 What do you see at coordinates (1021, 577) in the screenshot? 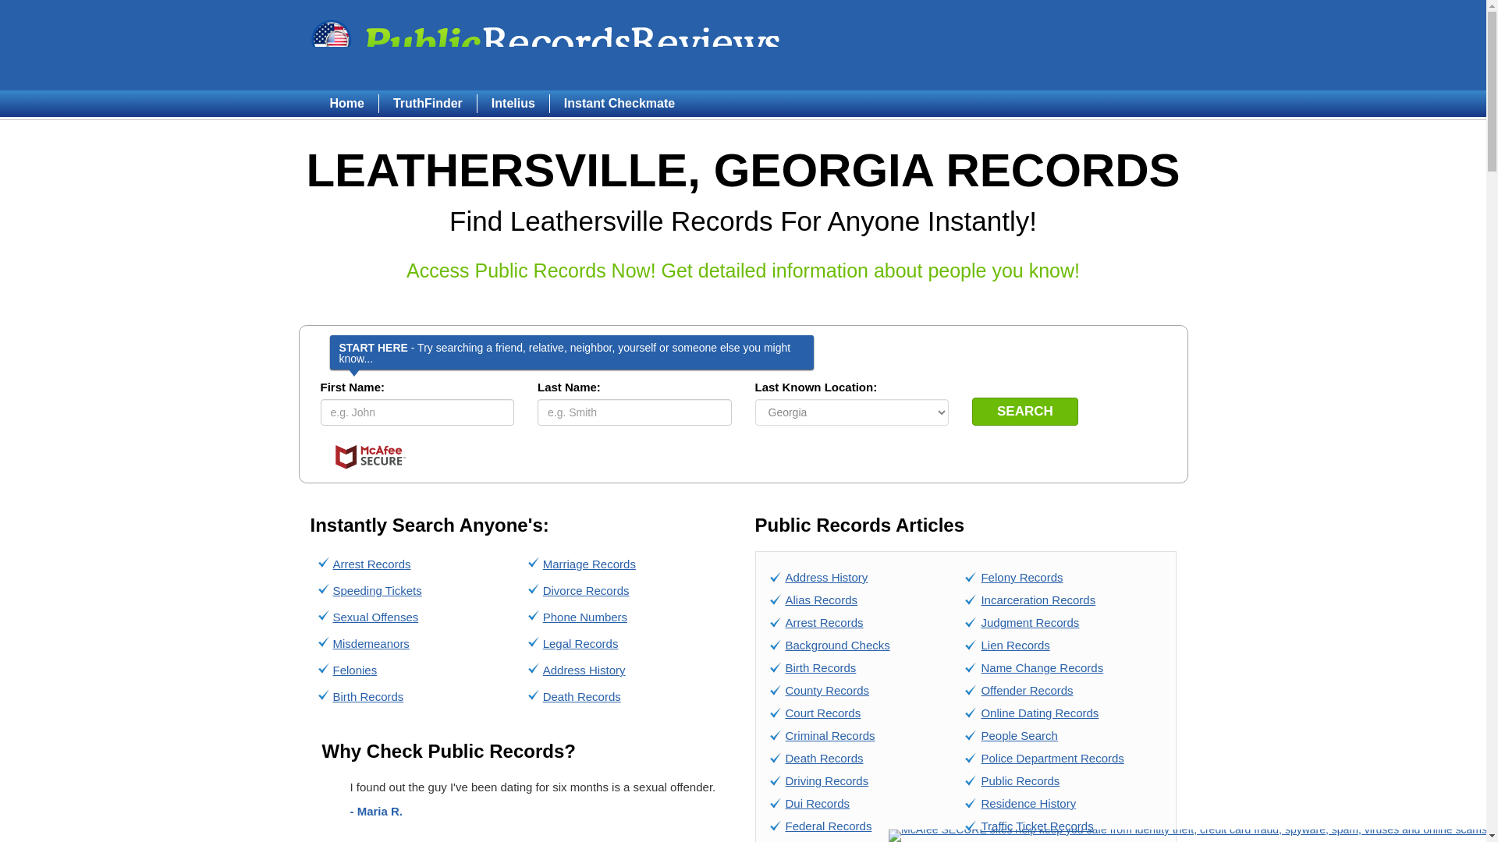
I see `Felony Records` at bounding box center [1021, 577].